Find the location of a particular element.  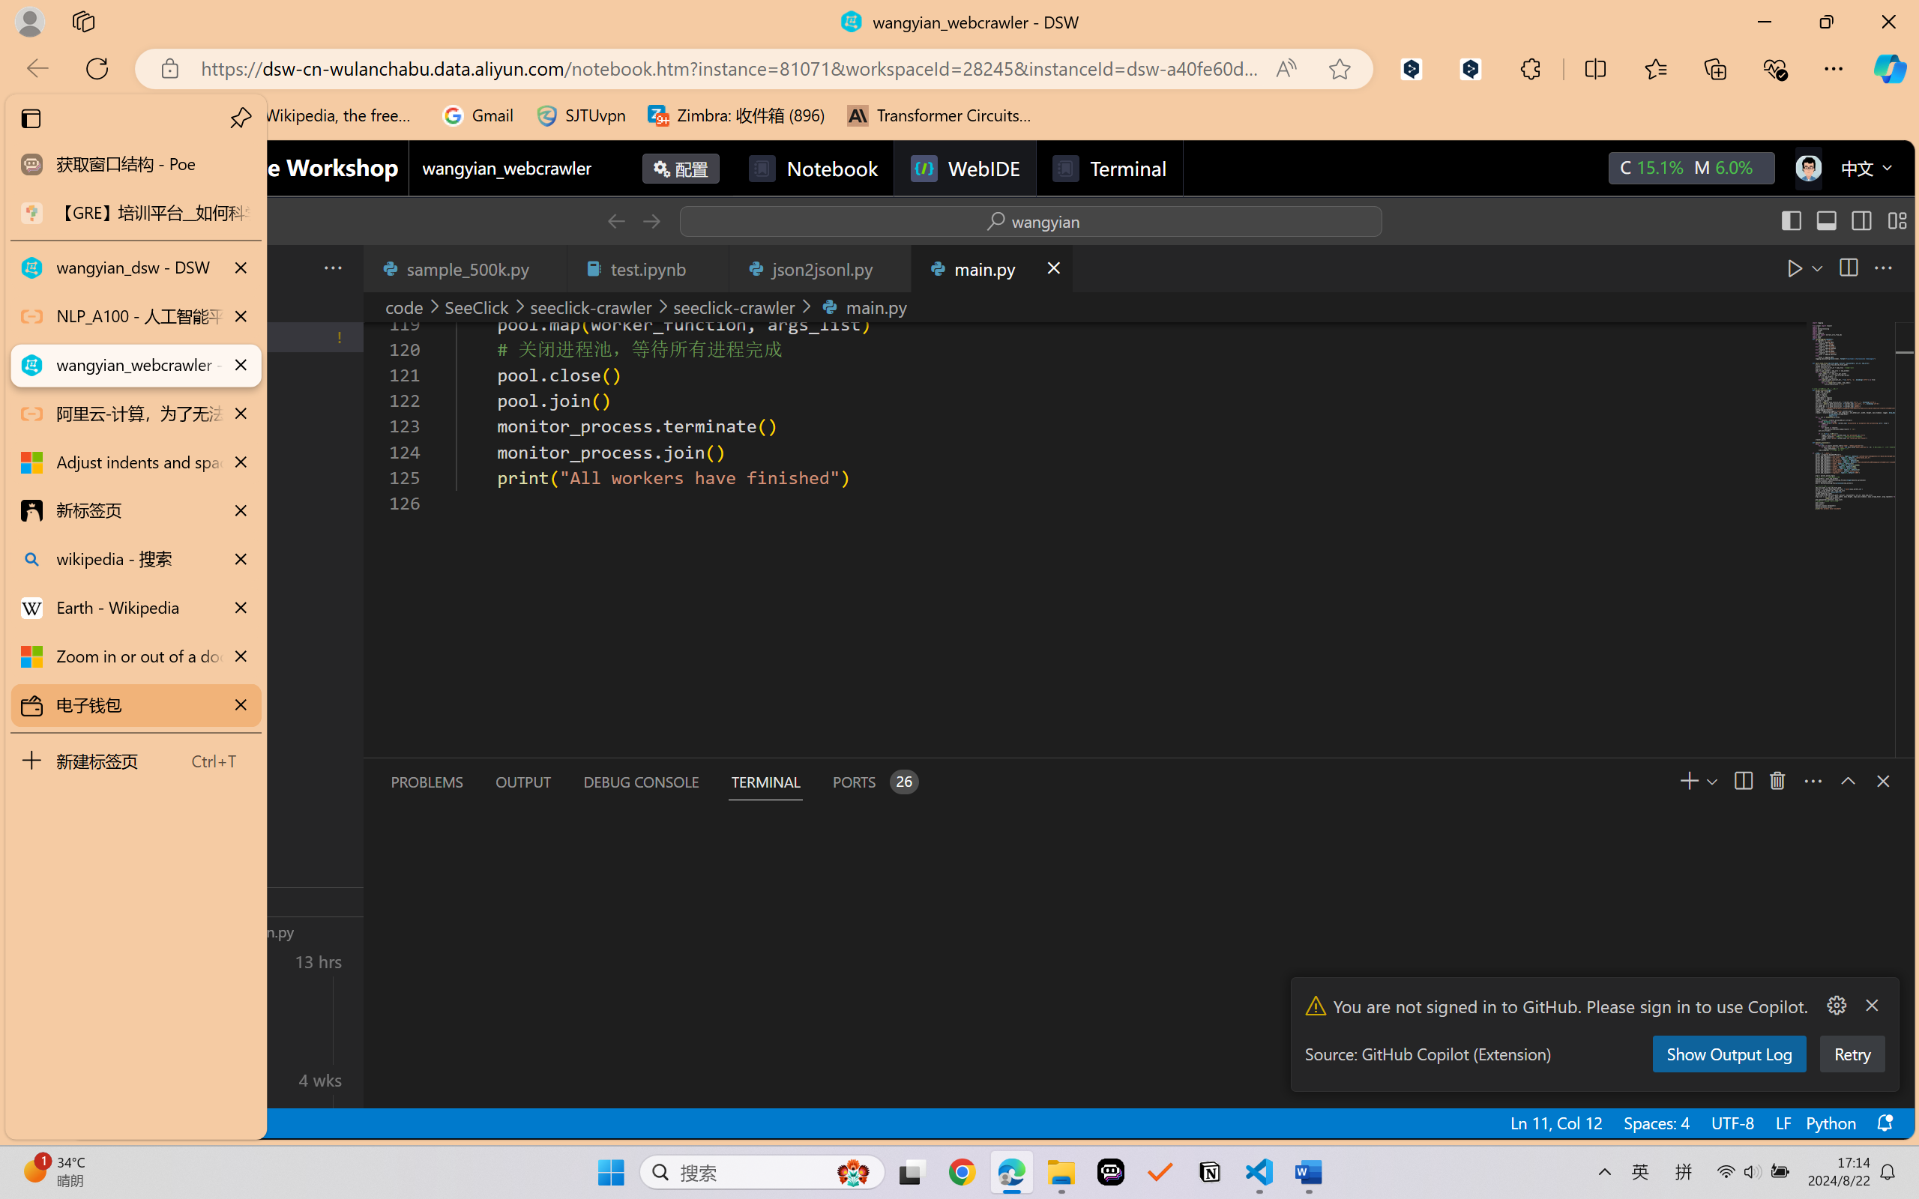

LF is located at coordinates (1783, 1123).